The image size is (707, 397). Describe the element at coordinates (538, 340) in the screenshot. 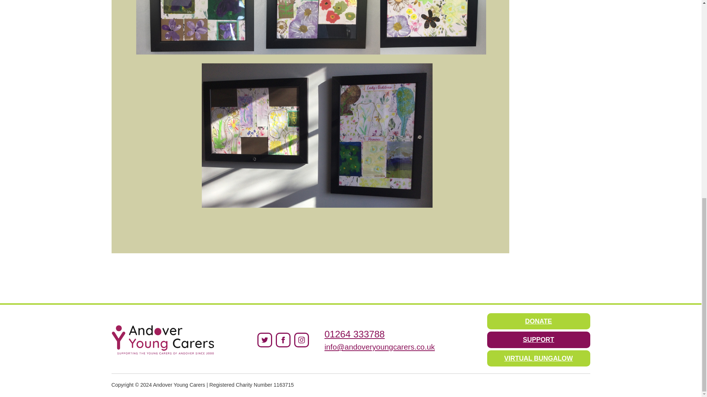

I see `SUPPORT` at that location.